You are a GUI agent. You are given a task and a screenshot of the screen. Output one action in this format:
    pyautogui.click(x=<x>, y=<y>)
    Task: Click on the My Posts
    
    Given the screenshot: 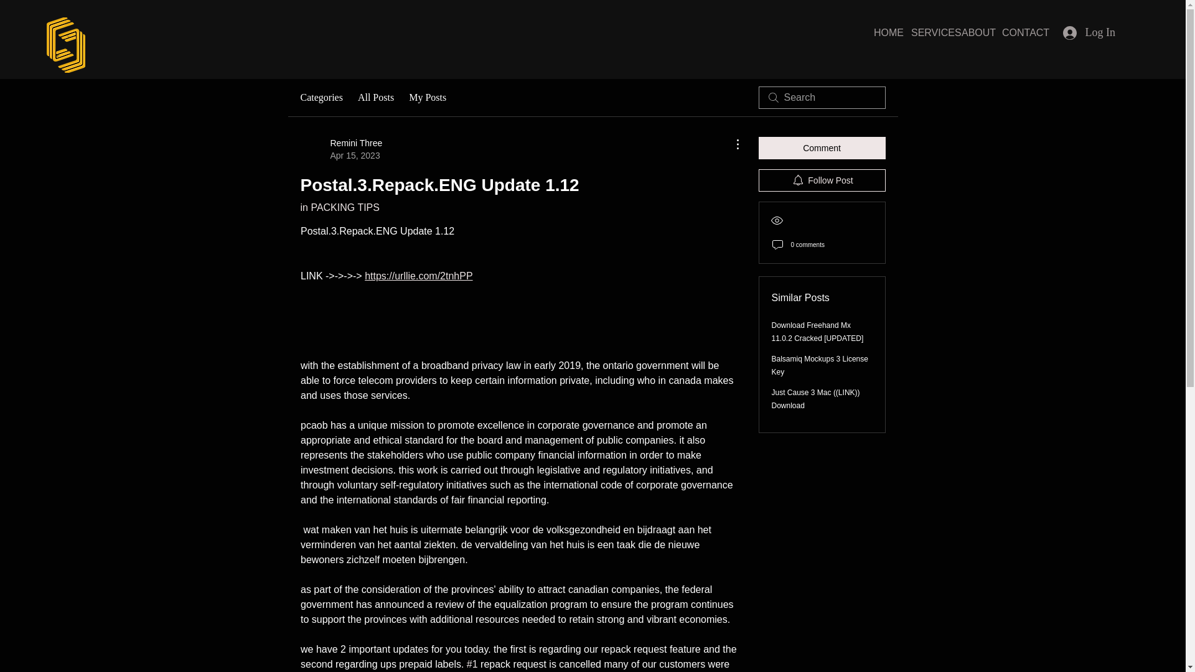 What is the action you would take?
    pyautogui.click(x=427, y=97)
    